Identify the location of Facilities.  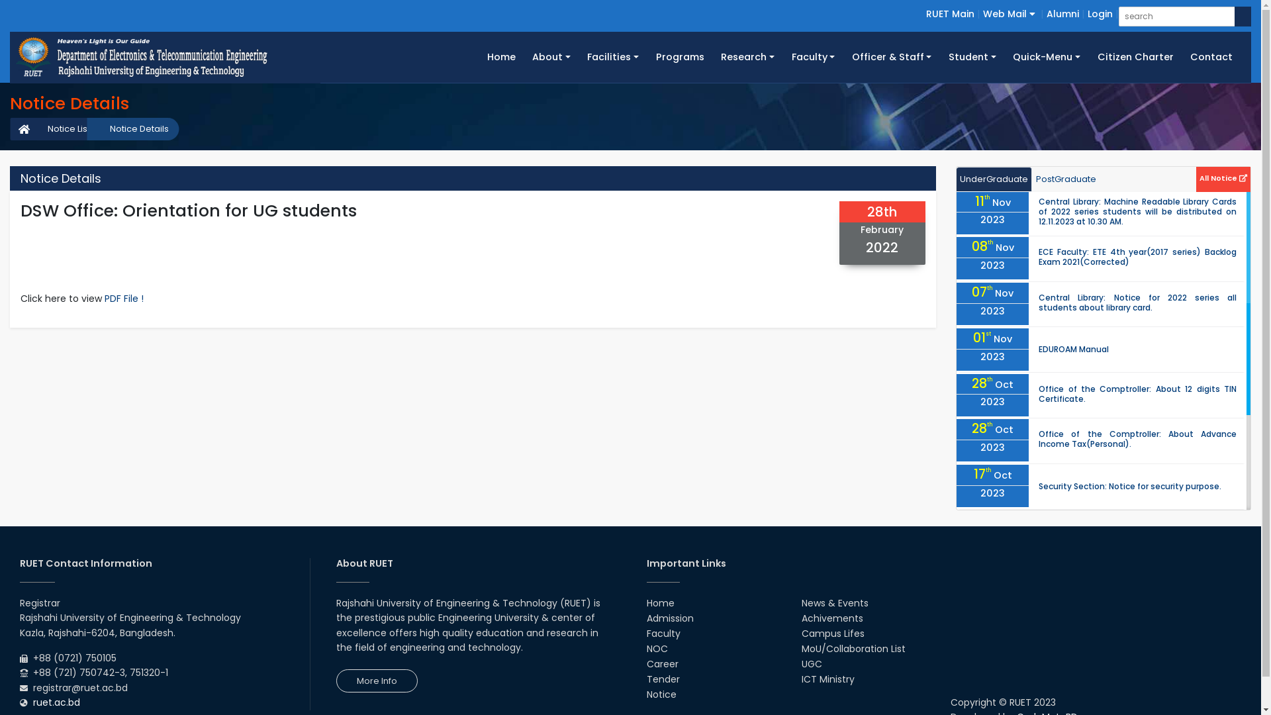
(613, 57).